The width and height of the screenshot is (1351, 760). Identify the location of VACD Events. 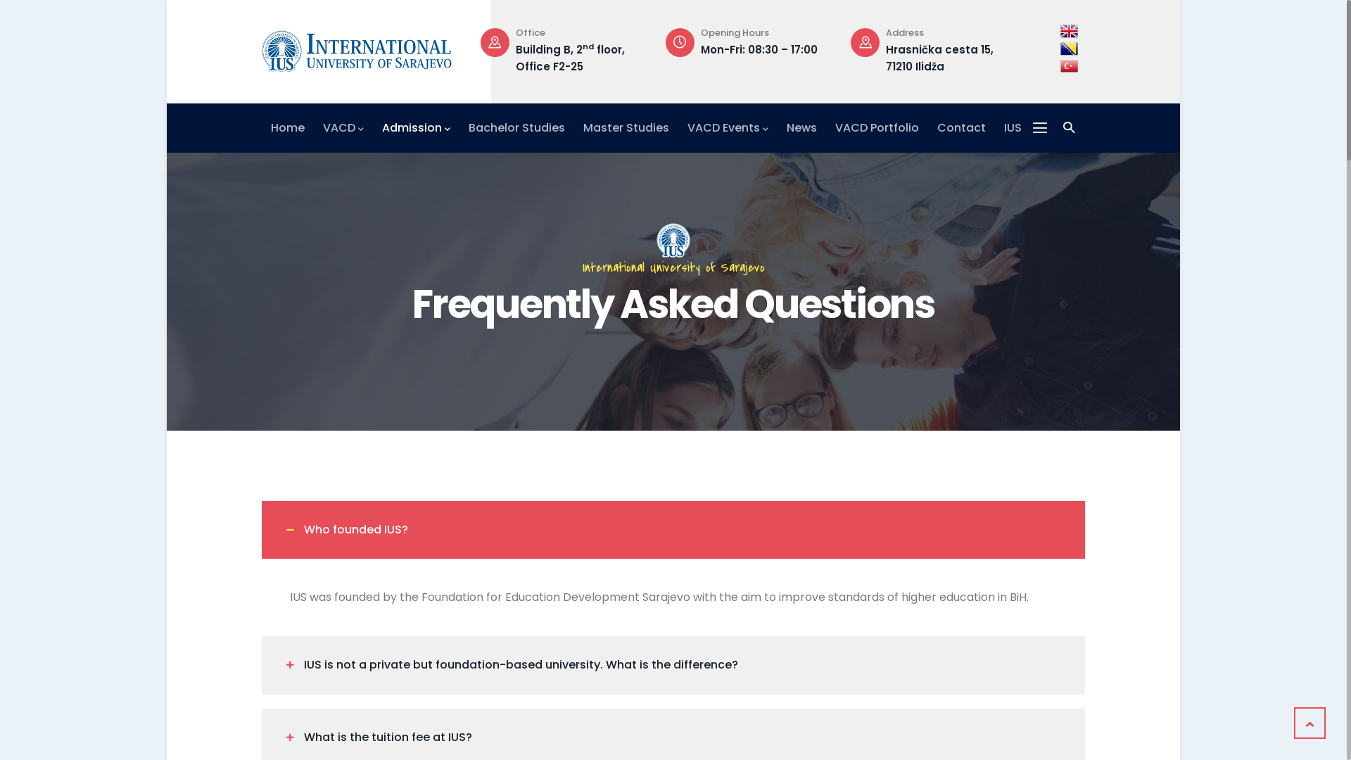
(728, 128).